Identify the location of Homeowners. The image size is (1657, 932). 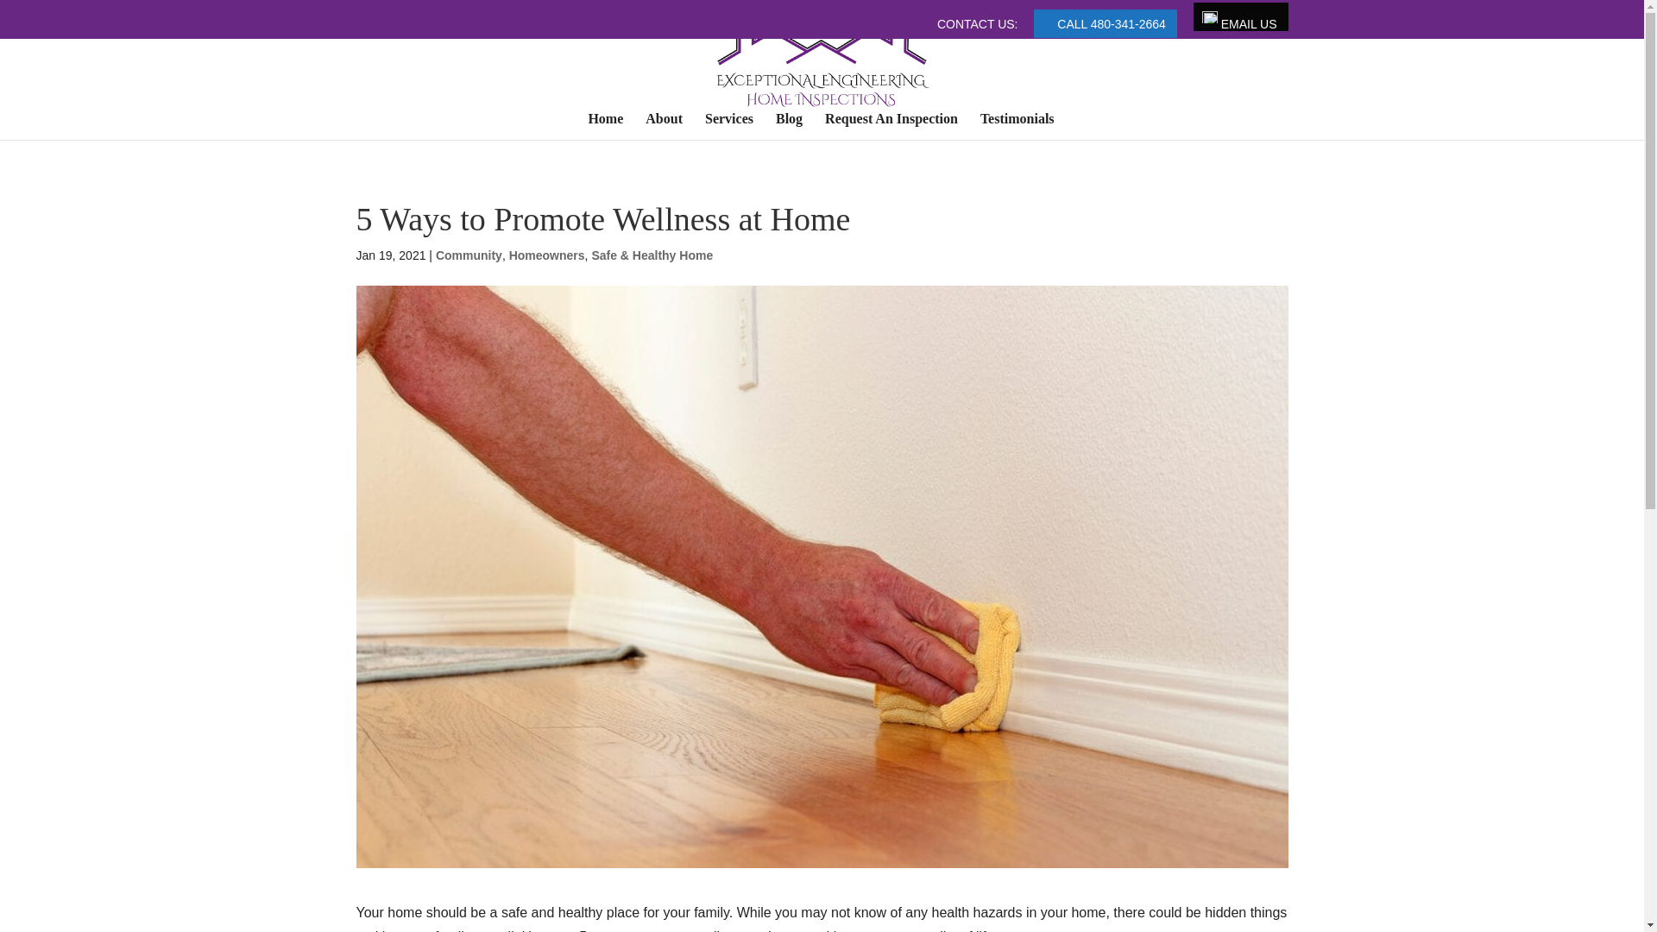
(546, 255).